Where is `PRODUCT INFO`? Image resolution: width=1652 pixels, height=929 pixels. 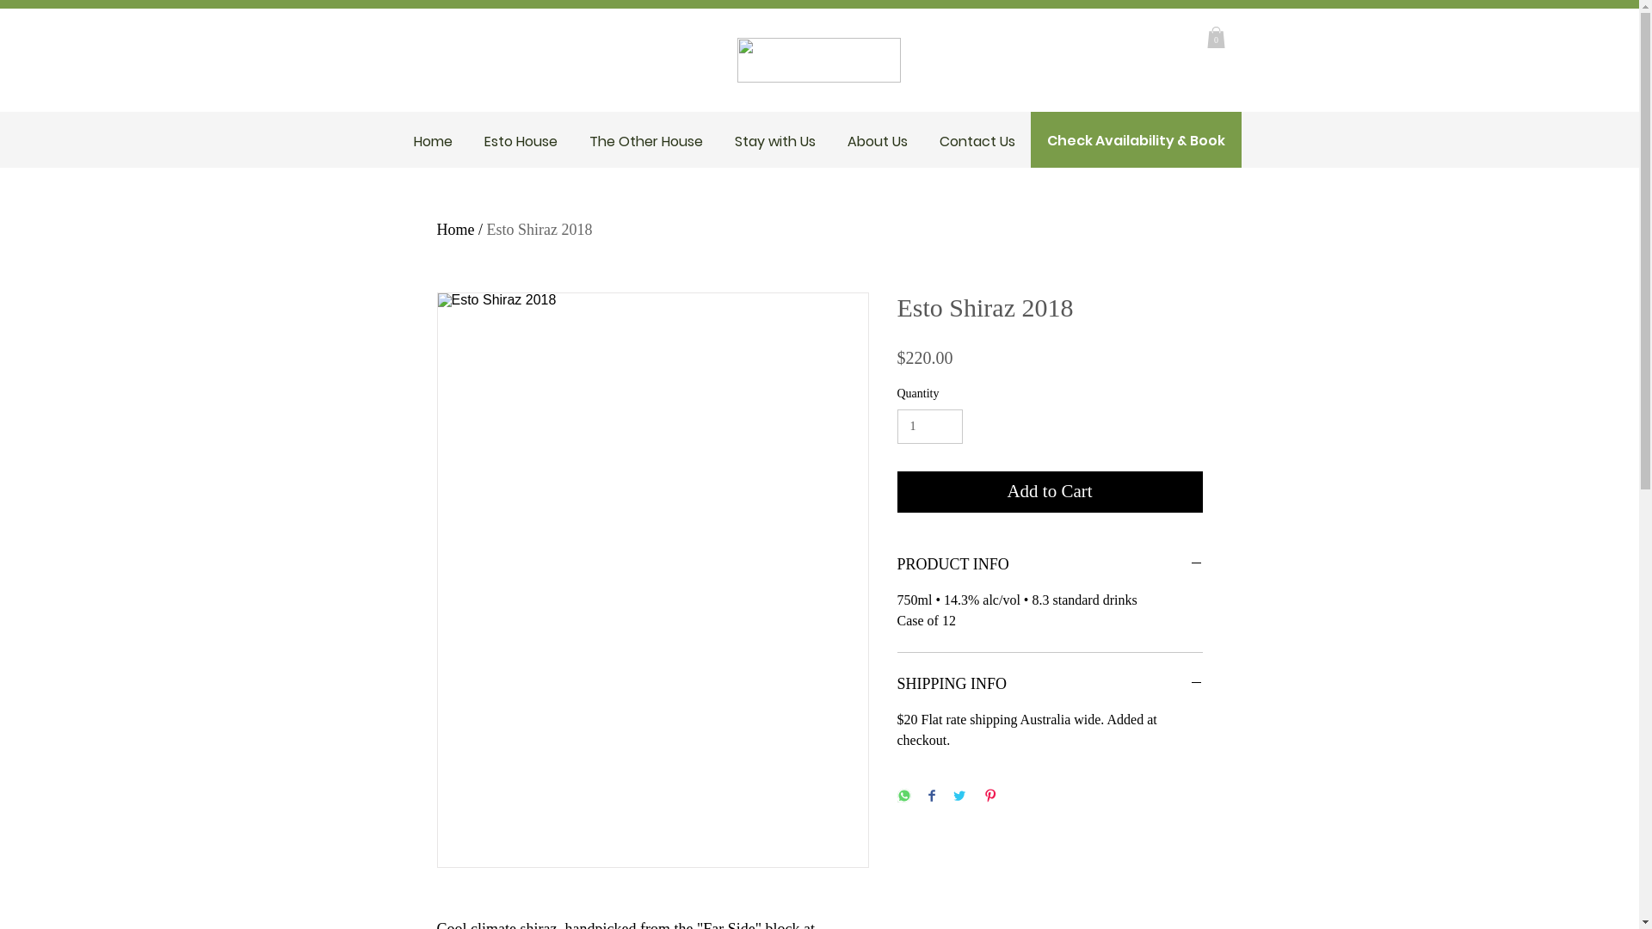
PRODUCT INFO is located at coordinates (1050, 564).